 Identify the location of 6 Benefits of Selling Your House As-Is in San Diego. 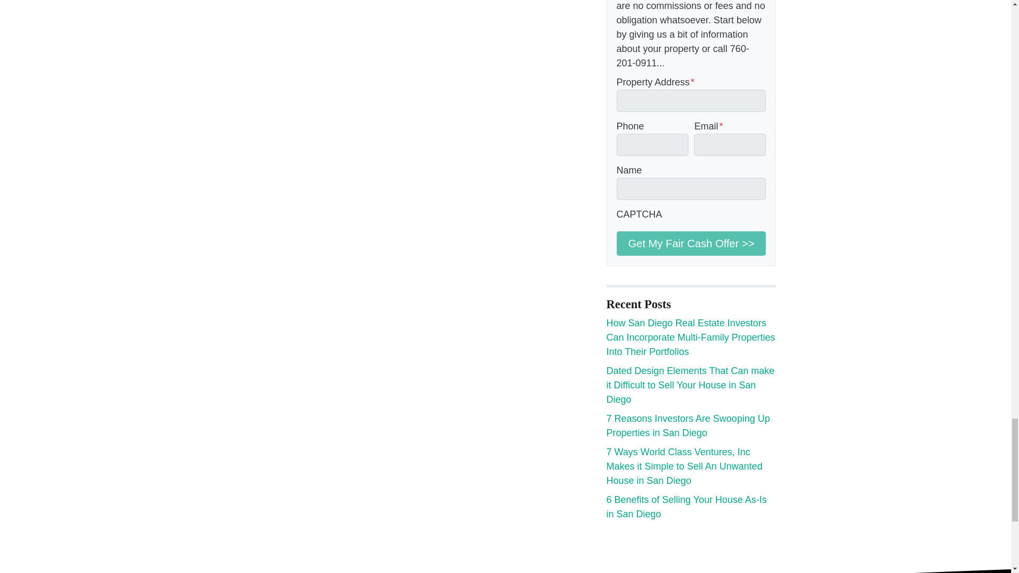
(686, 507).